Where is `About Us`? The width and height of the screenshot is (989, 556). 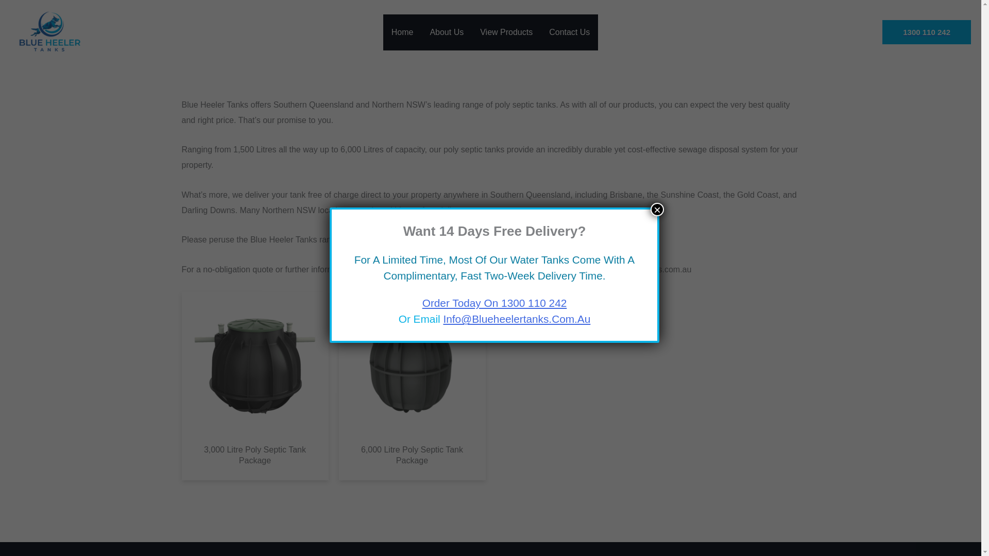
About Us is located at coordinates (446, 32).